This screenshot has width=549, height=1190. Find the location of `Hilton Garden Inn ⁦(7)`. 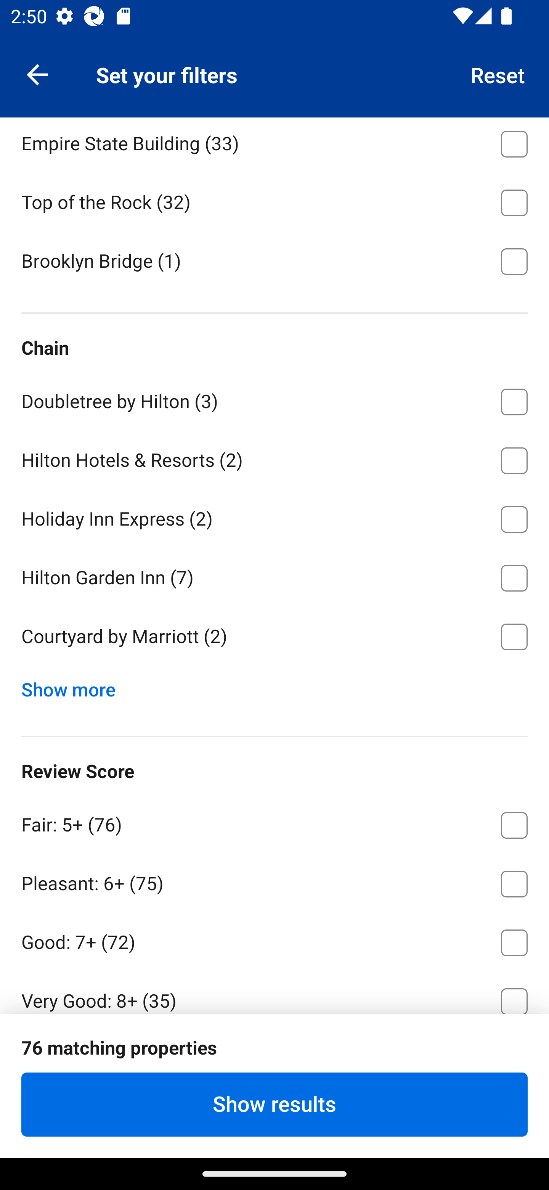

Hilton Garden Inn ⁦(7) is located at coordinates (274, 575).